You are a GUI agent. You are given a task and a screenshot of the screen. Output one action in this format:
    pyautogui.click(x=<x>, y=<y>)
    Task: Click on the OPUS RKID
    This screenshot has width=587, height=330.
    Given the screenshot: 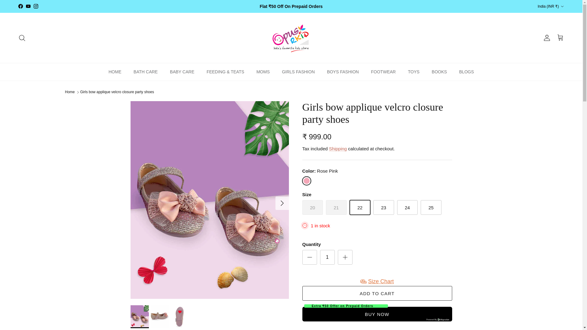 What is the action you would take?
    pyautogui.click(x=291, y=38)
    